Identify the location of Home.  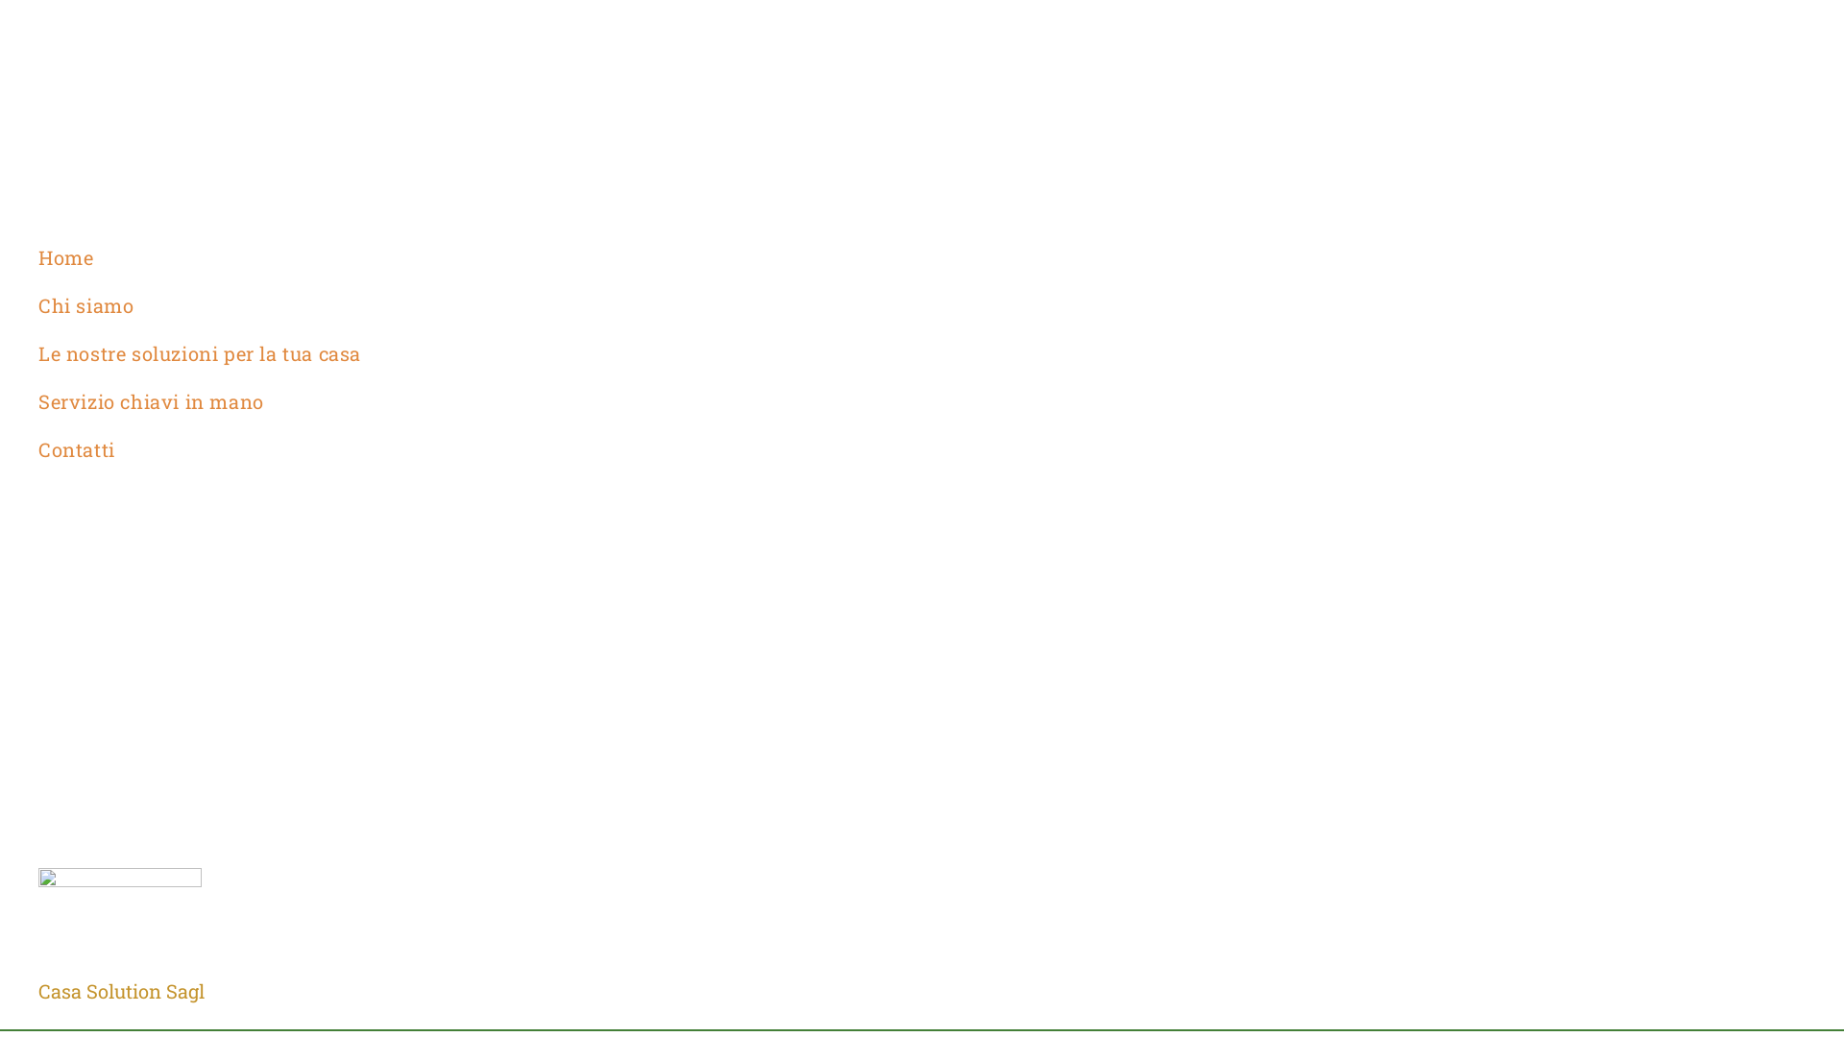
(490, 257).